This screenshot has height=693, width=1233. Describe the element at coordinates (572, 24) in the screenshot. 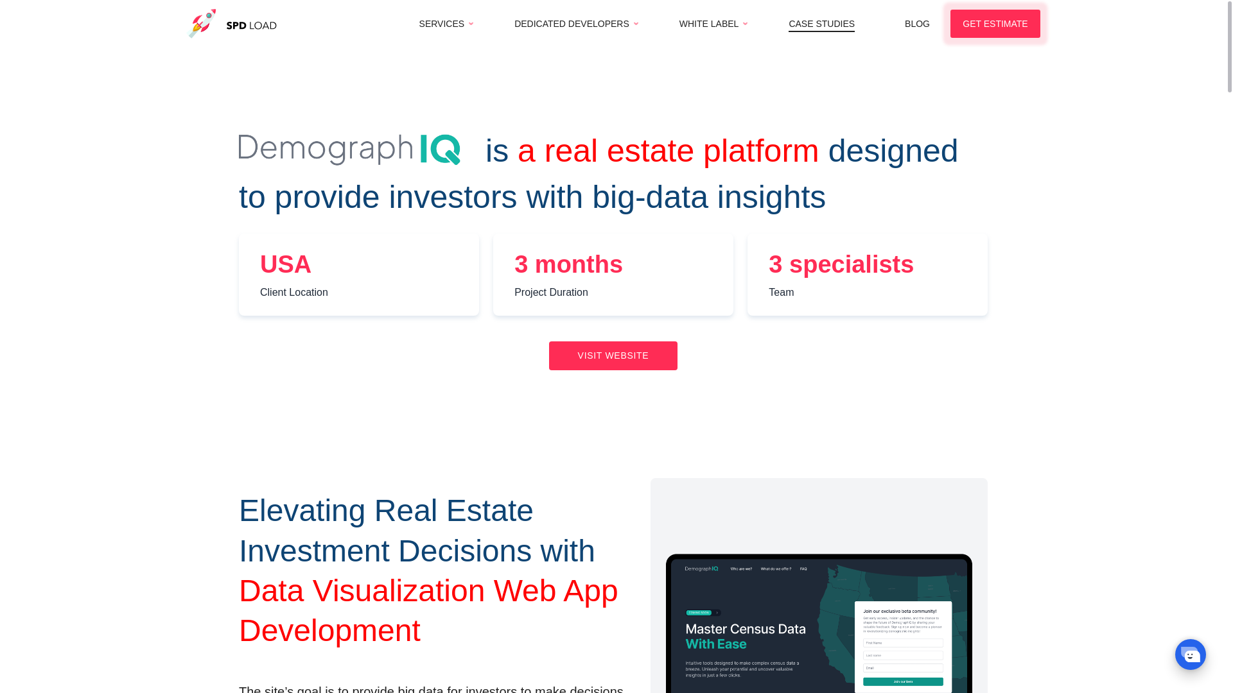

I see `DEDICATED DEVELOPERS` at that location.